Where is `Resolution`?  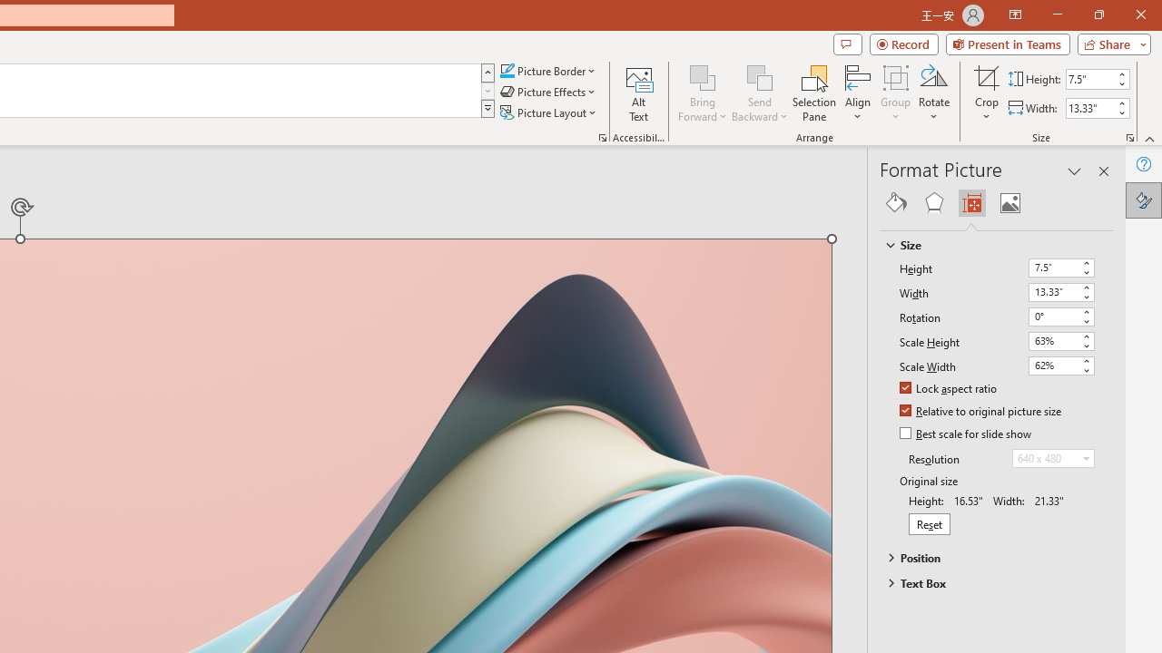
Resolution is located at coordinates (1053, 459).